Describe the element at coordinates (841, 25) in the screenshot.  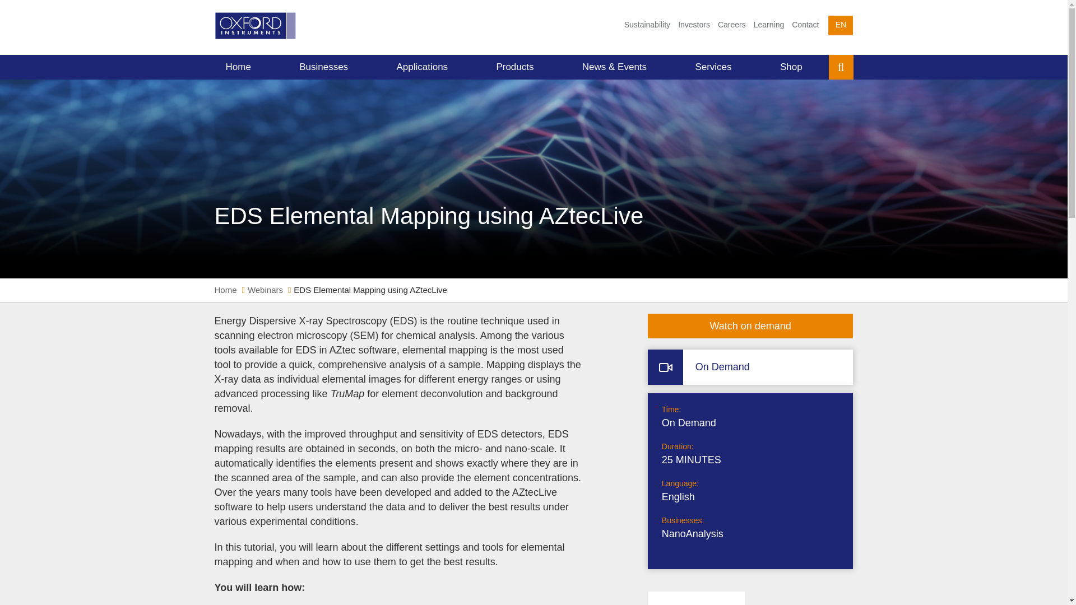
I see `EN` at that location.